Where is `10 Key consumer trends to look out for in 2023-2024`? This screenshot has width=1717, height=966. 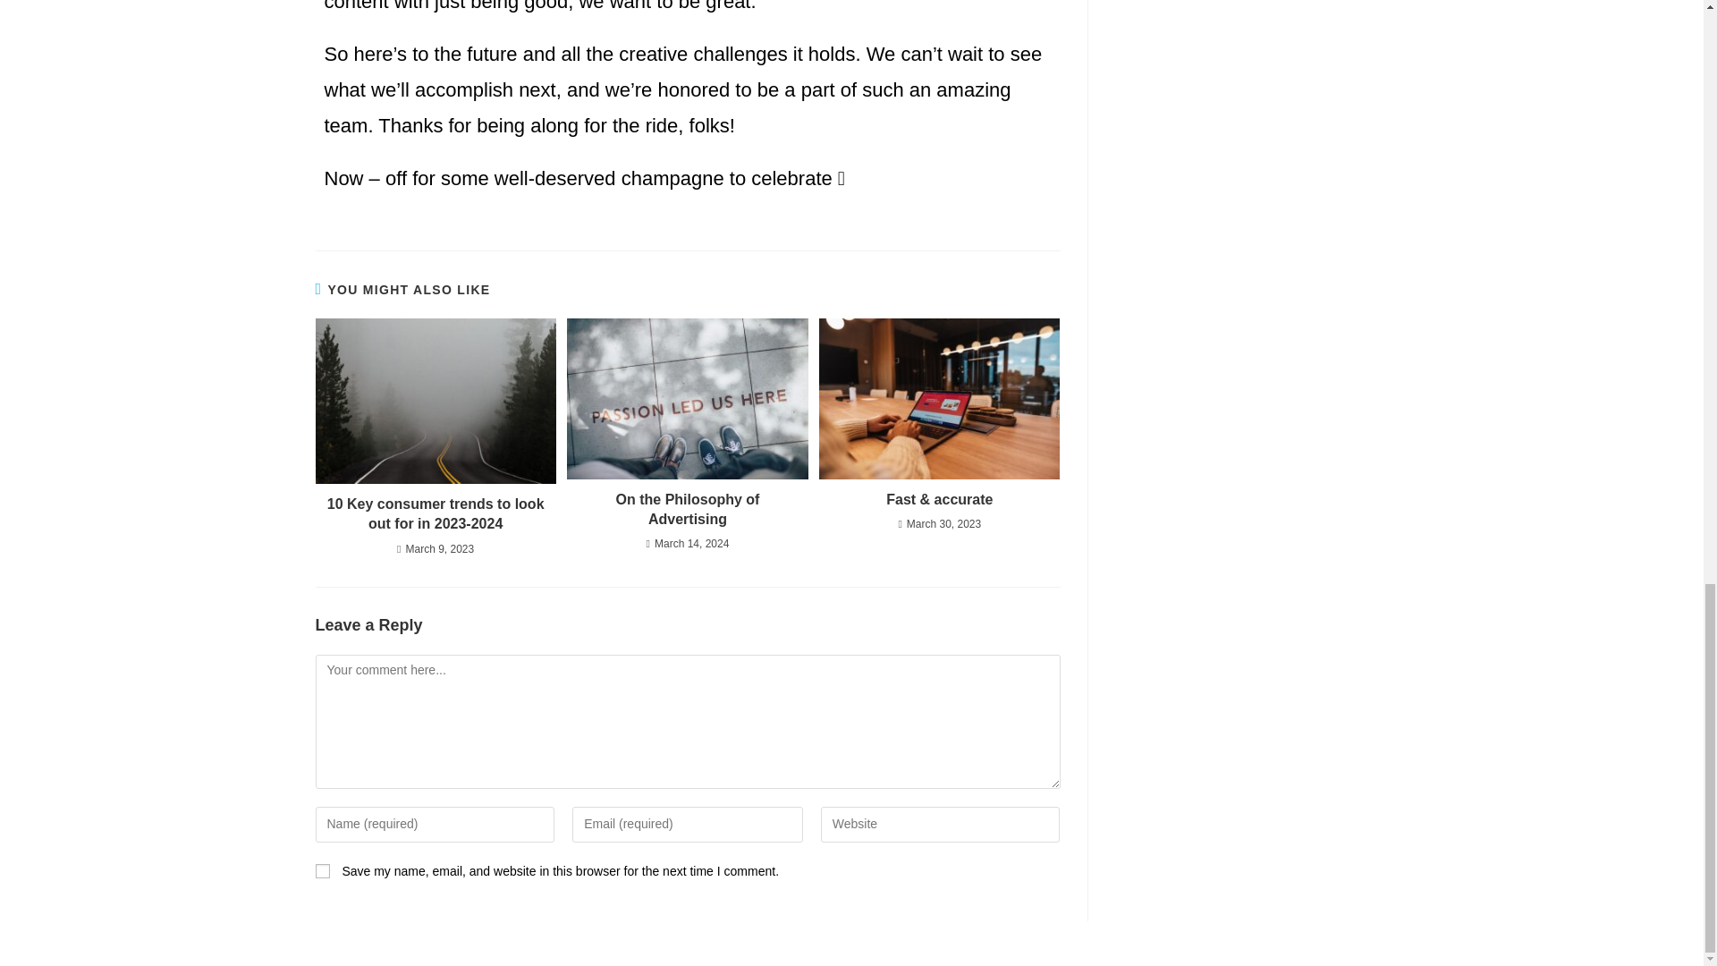
10 Key consumer trends to look out for in 2023-2024 is located at coordinates (435, 514).